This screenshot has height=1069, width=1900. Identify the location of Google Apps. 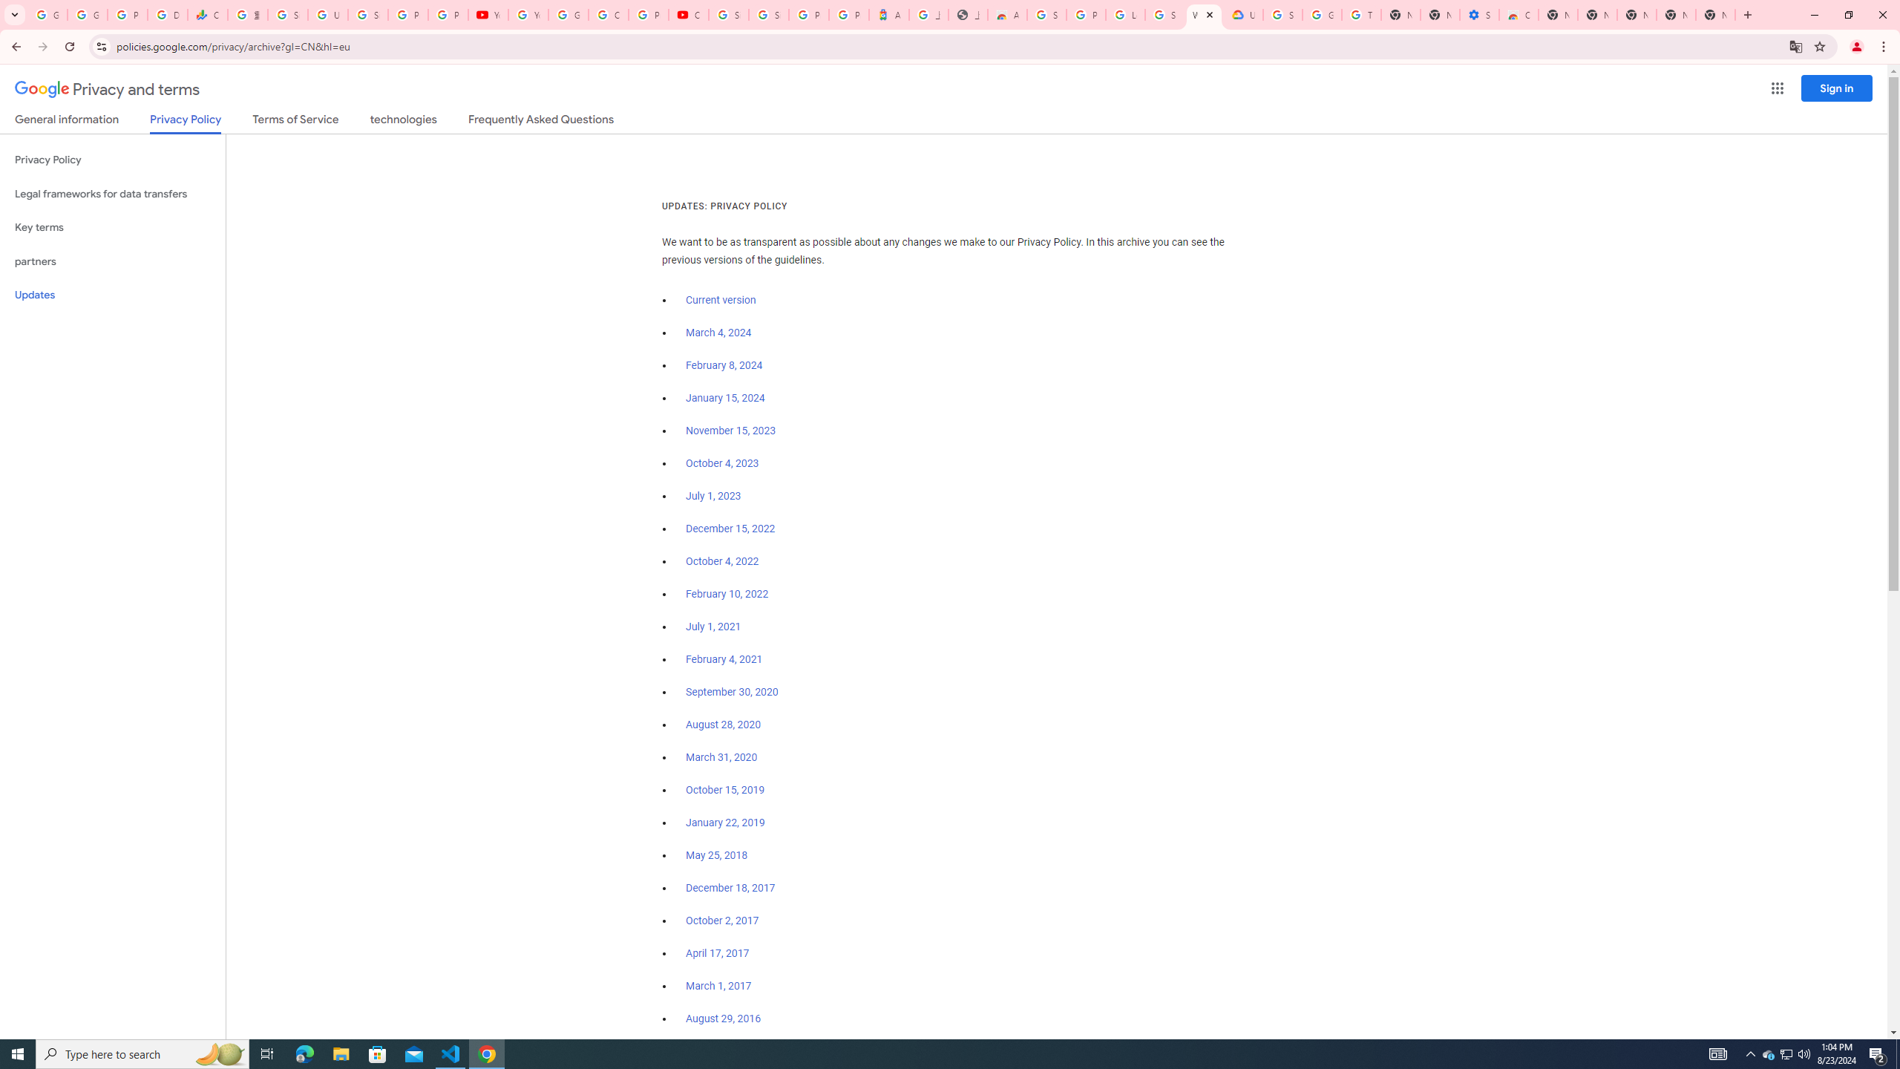
(1777, 88).